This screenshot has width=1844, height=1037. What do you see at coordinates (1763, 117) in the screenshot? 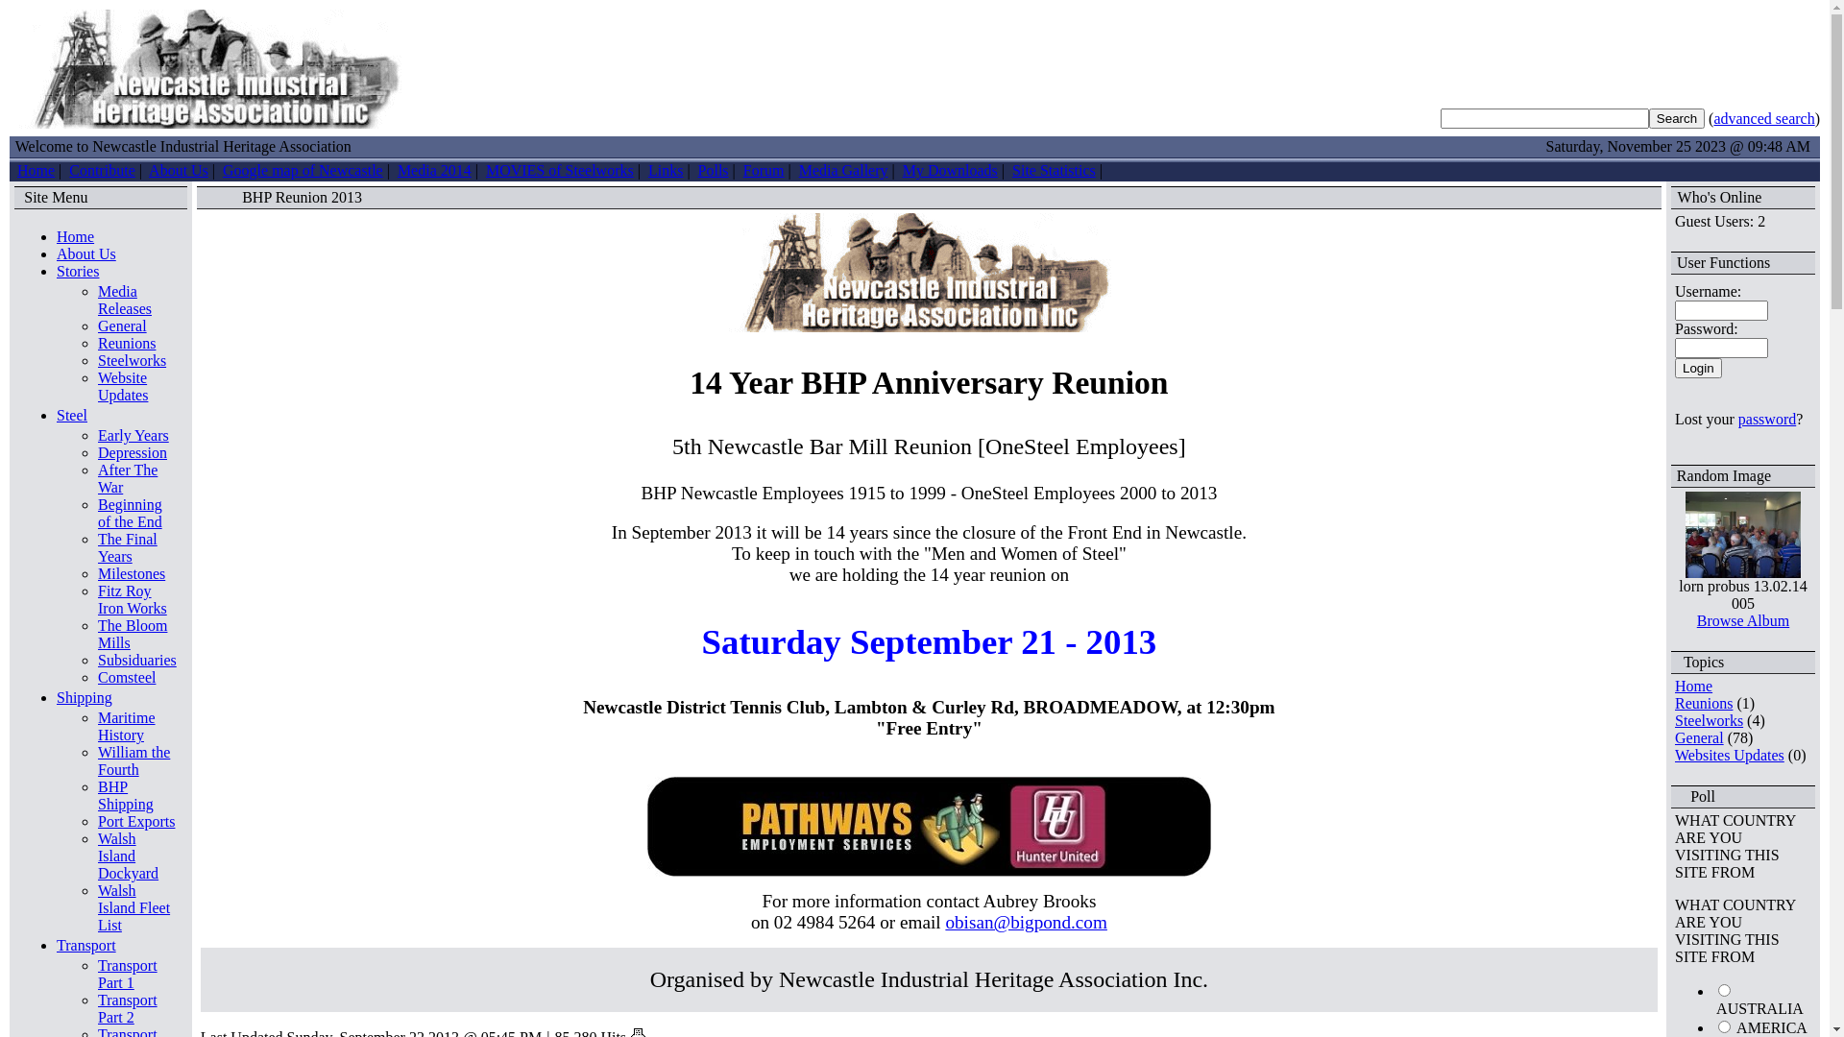
I see `advanced search` at bounding box center [1763, 117].